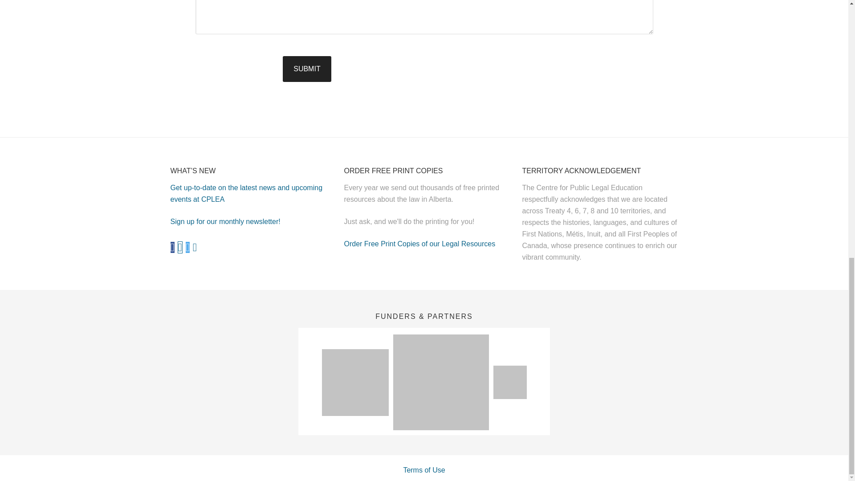 The image size is (855, 481). I want to click on Submit, so click(307, 69).